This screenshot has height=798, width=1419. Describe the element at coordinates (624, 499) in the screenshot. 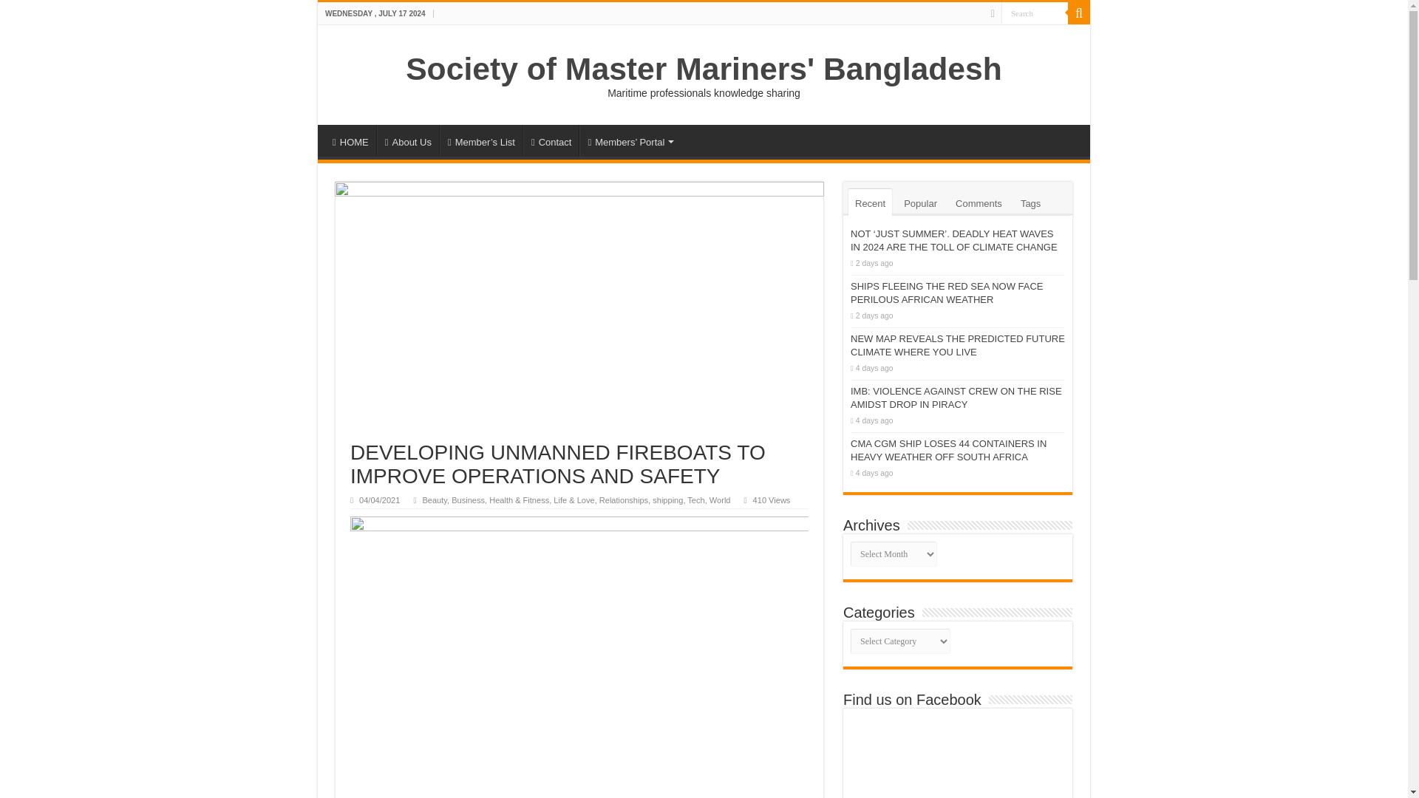

I see `Relationships` at that location.